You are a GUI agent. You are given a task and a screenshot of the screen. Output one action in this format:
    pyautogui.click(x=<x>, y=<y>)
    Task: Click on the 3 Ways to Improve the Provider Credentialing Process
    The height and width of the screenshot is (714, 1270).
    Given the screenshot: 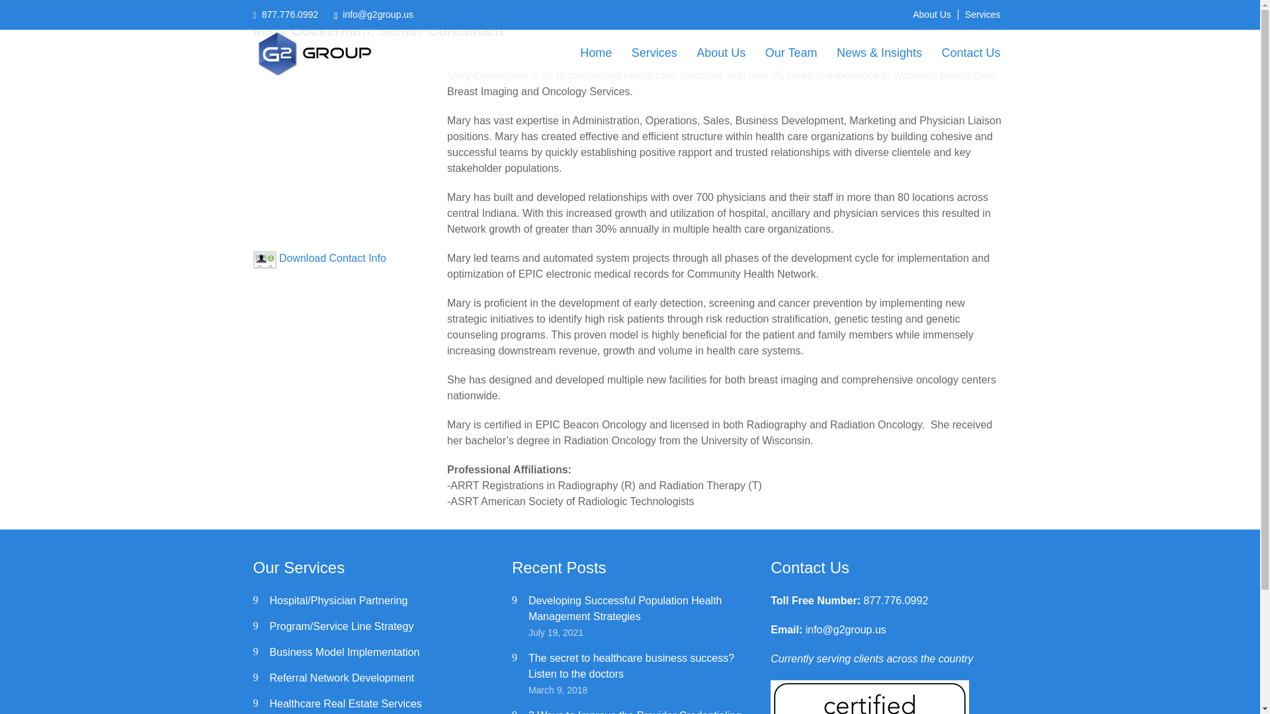 What is the action you would take?
    pyautogui.click(x=635, y=711)
    